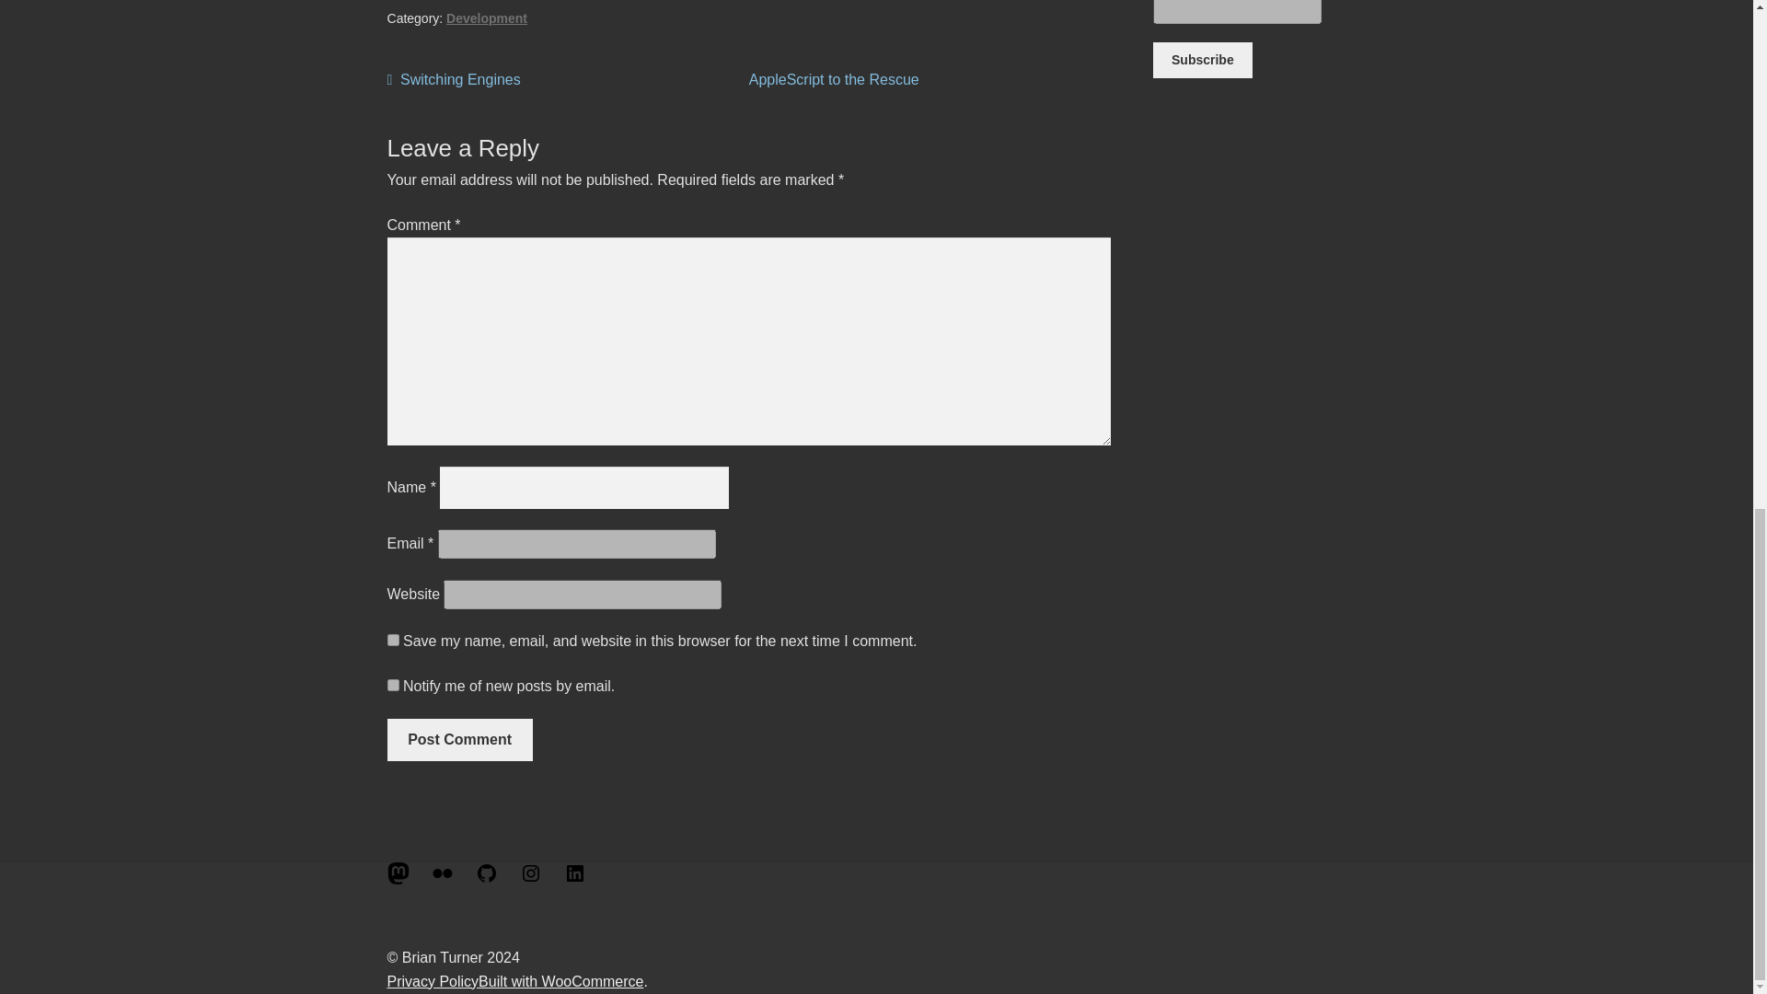 Image resolution: width=1767 pixels, height=994 pixels. What do you see at coordinates (392, 692) in the screenshot?
I see `Post Comment` at bounding box center [392, 692].